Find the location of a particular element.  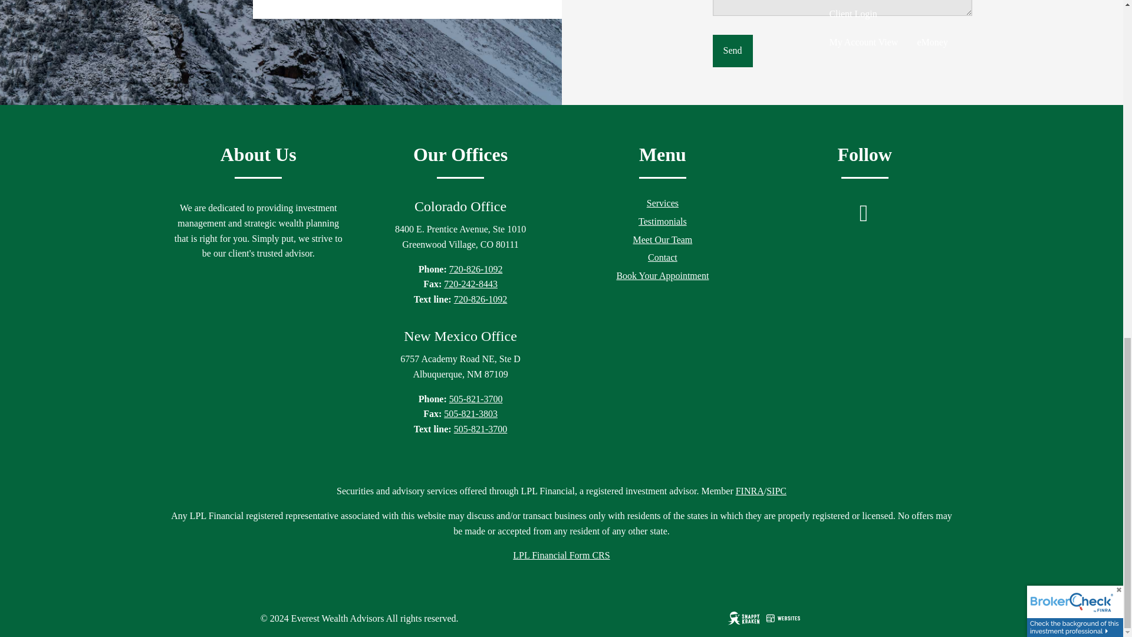

Send is located at coordinates (732, 51).